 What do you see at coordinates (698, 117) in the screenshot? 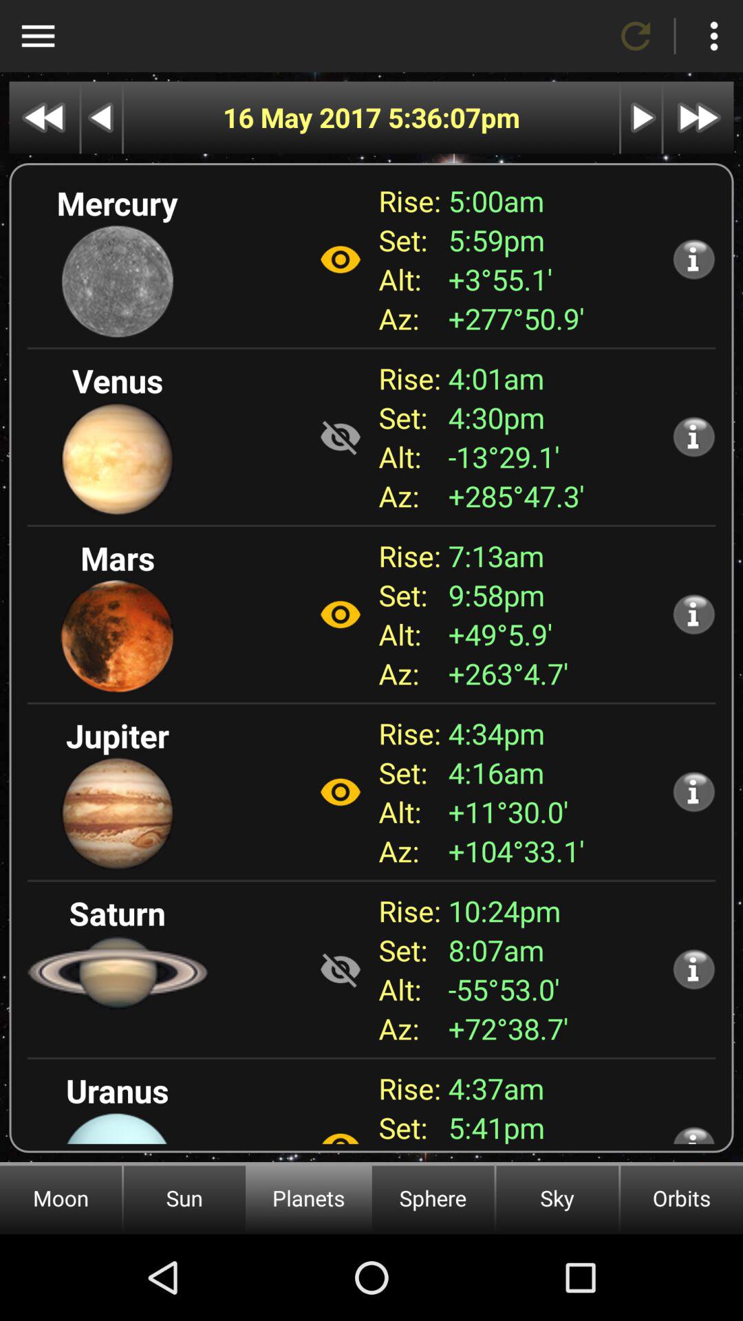
I see `go to last date` at bounding box center [698, 117].